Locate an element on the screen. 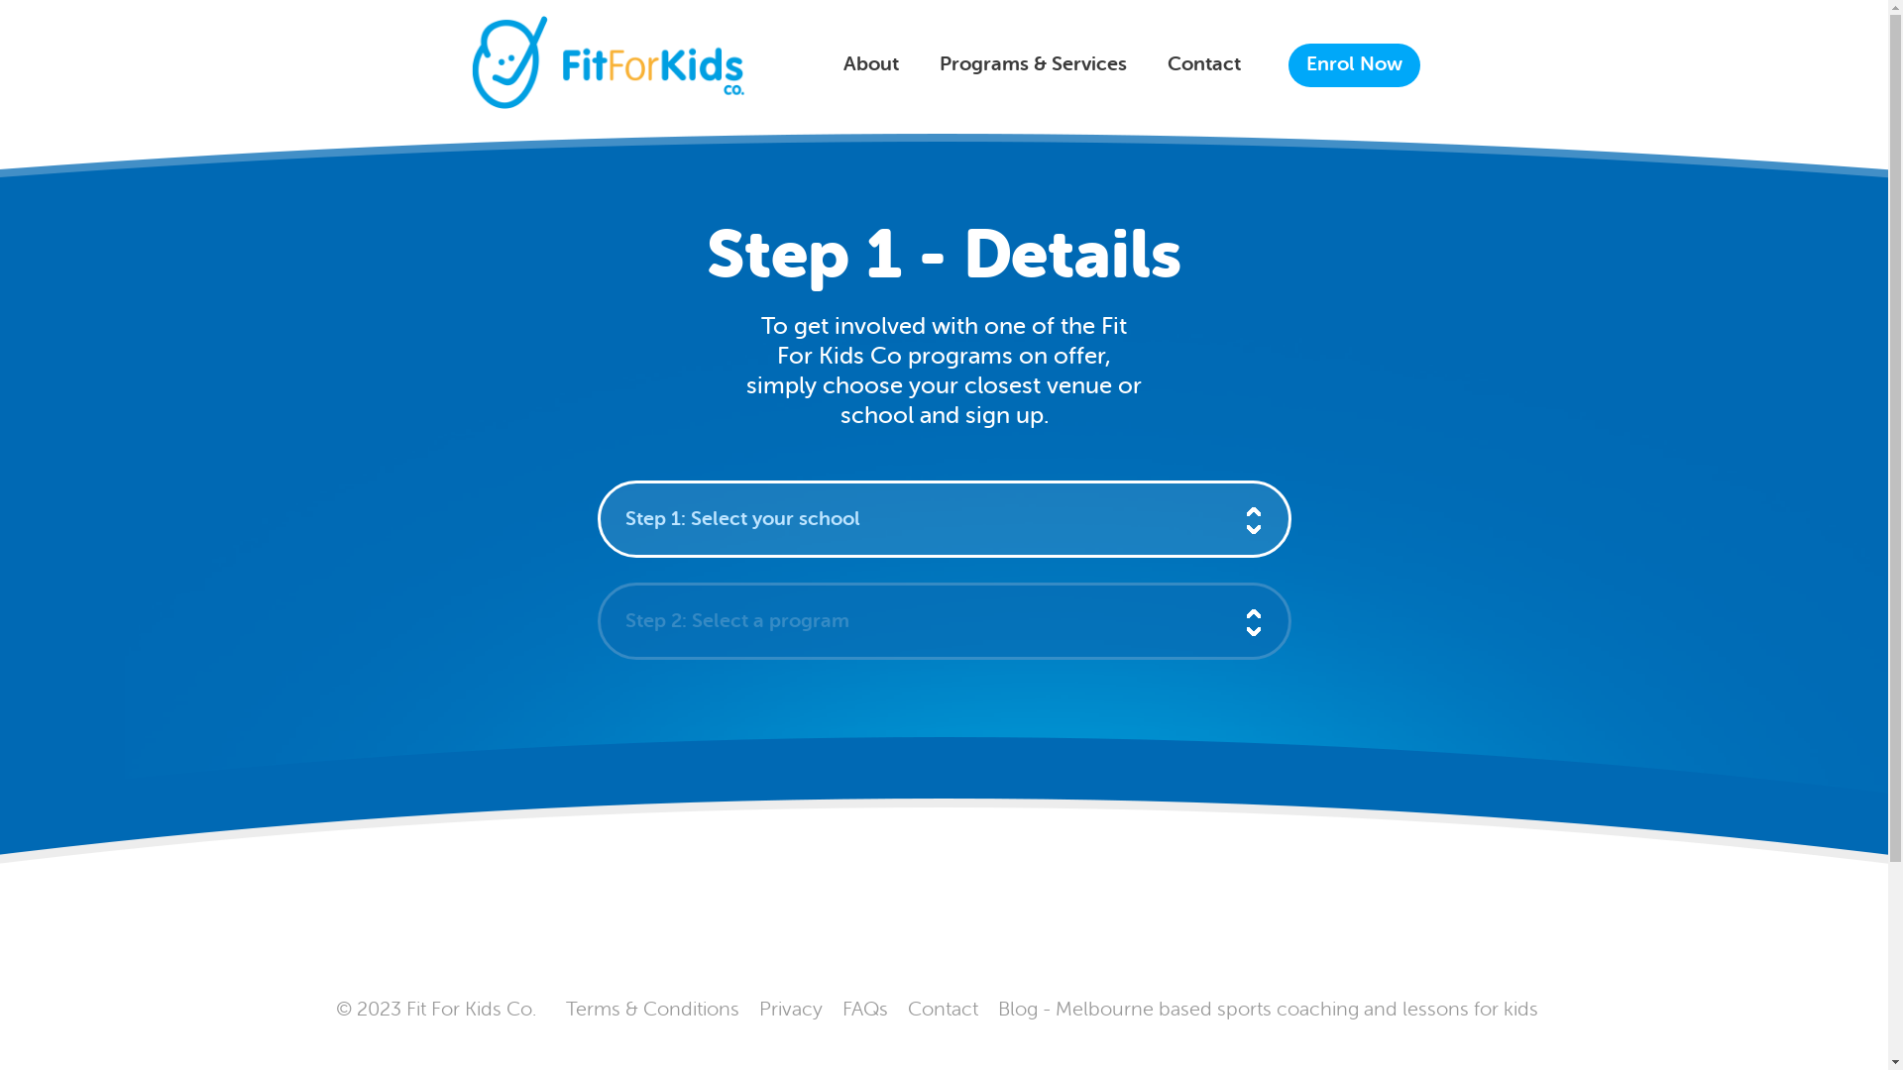 The image size is (1903, 1070). Programs & Services is located at coordinates (1033, 65).